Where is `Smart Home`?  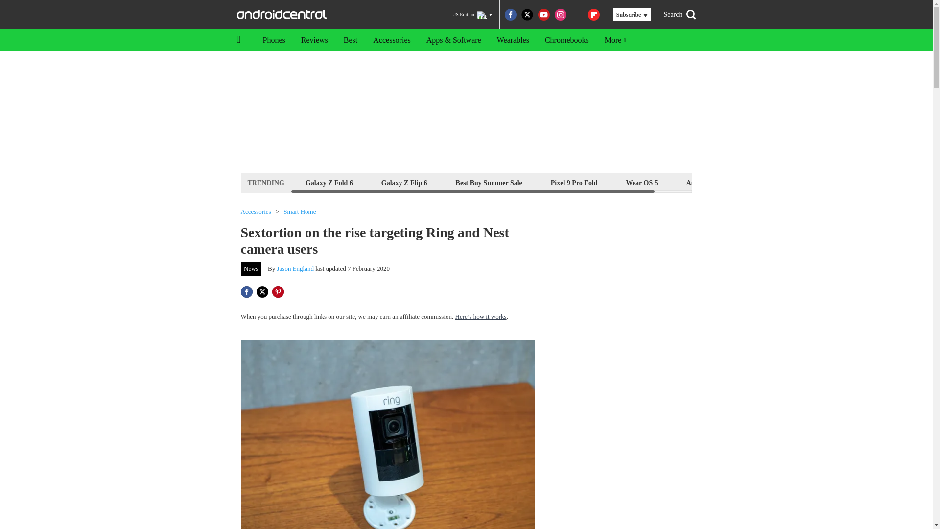
Smart Home is located at coordinates (300, 212).